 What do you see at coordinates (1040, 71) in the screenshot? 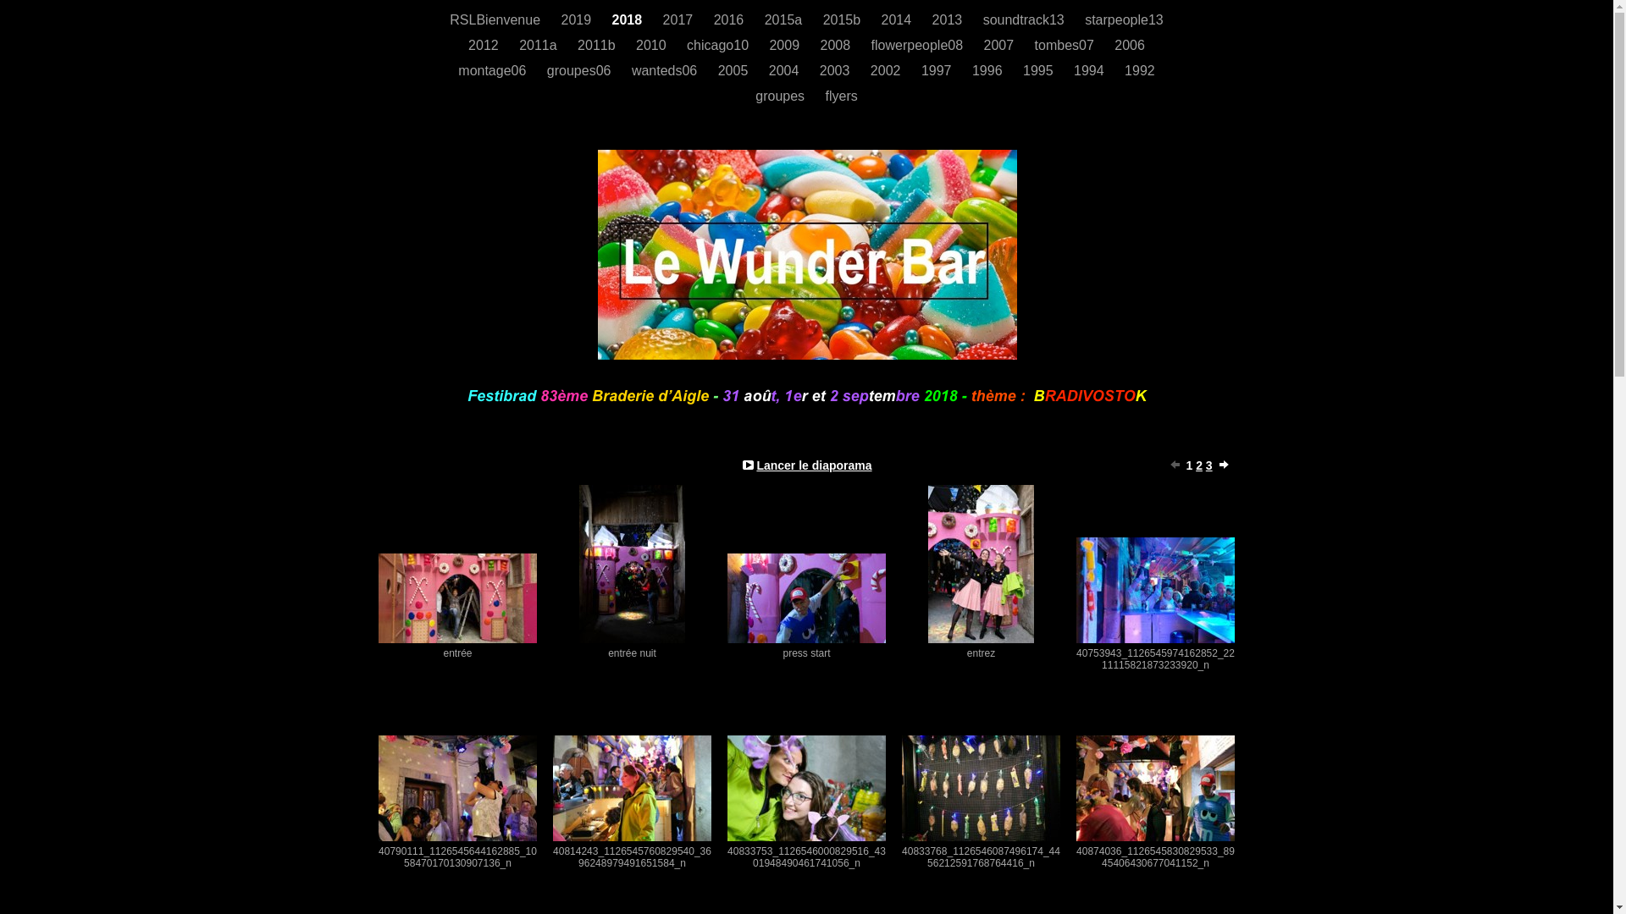
I see `1995` at bounding box center [1040, 71].